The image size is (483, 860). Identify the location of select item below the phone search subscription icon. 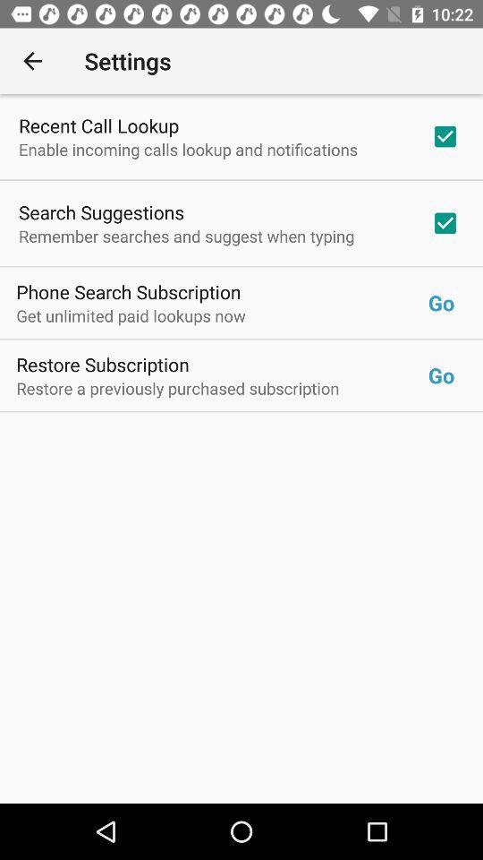
(222, 315).